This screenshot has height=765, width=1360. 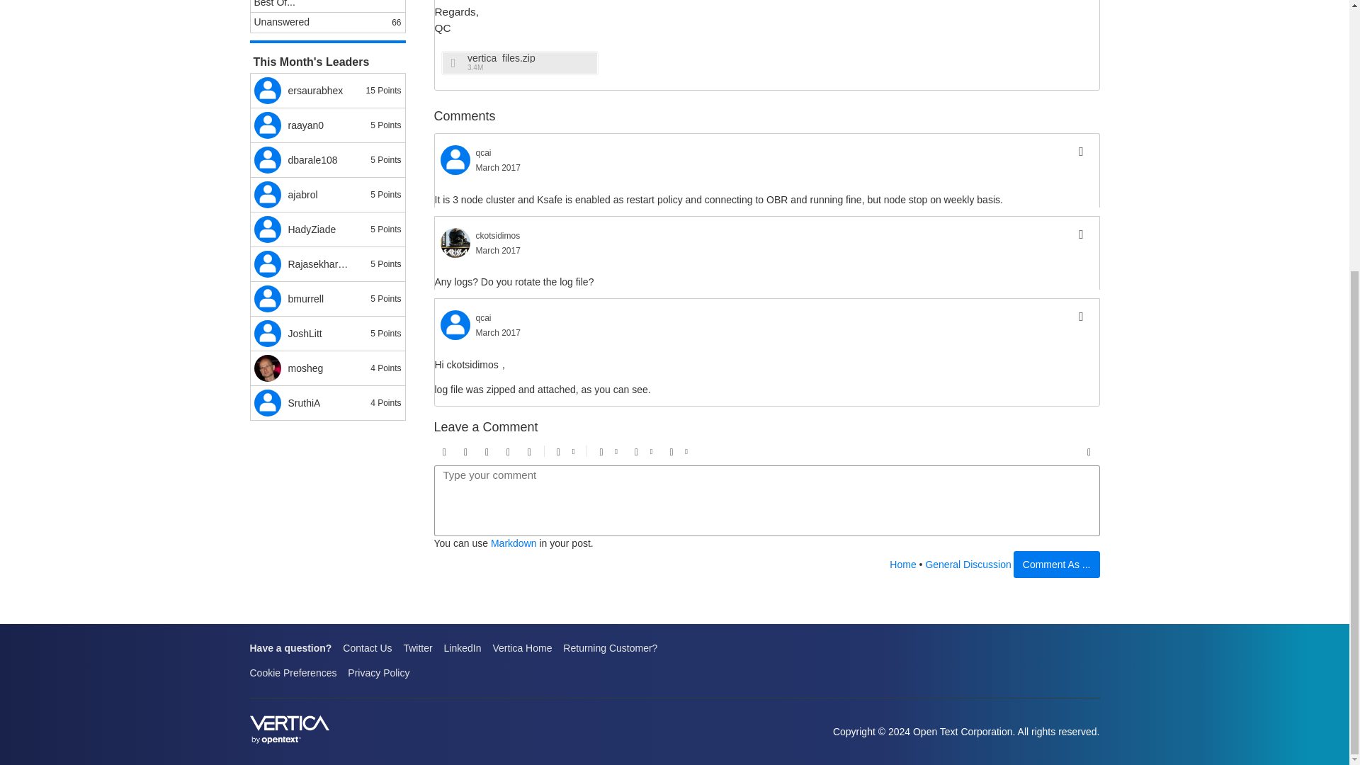 What do you see at coordinates (499, 333) in the screenshot?
I see `March 27, 2017 4:49AM` at bounding box center [499, 333].